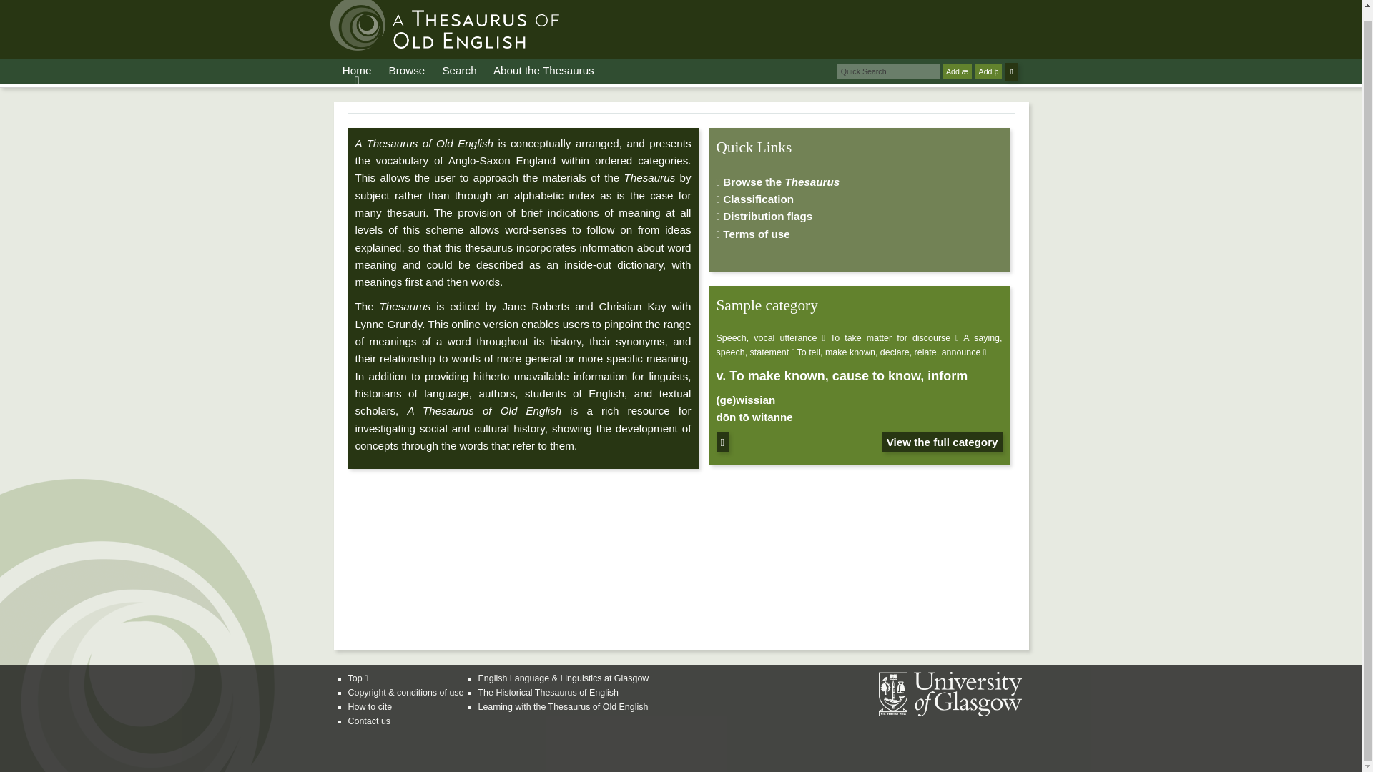 The image size is (1373, 772). I want to click on Top, so click(358, 678).